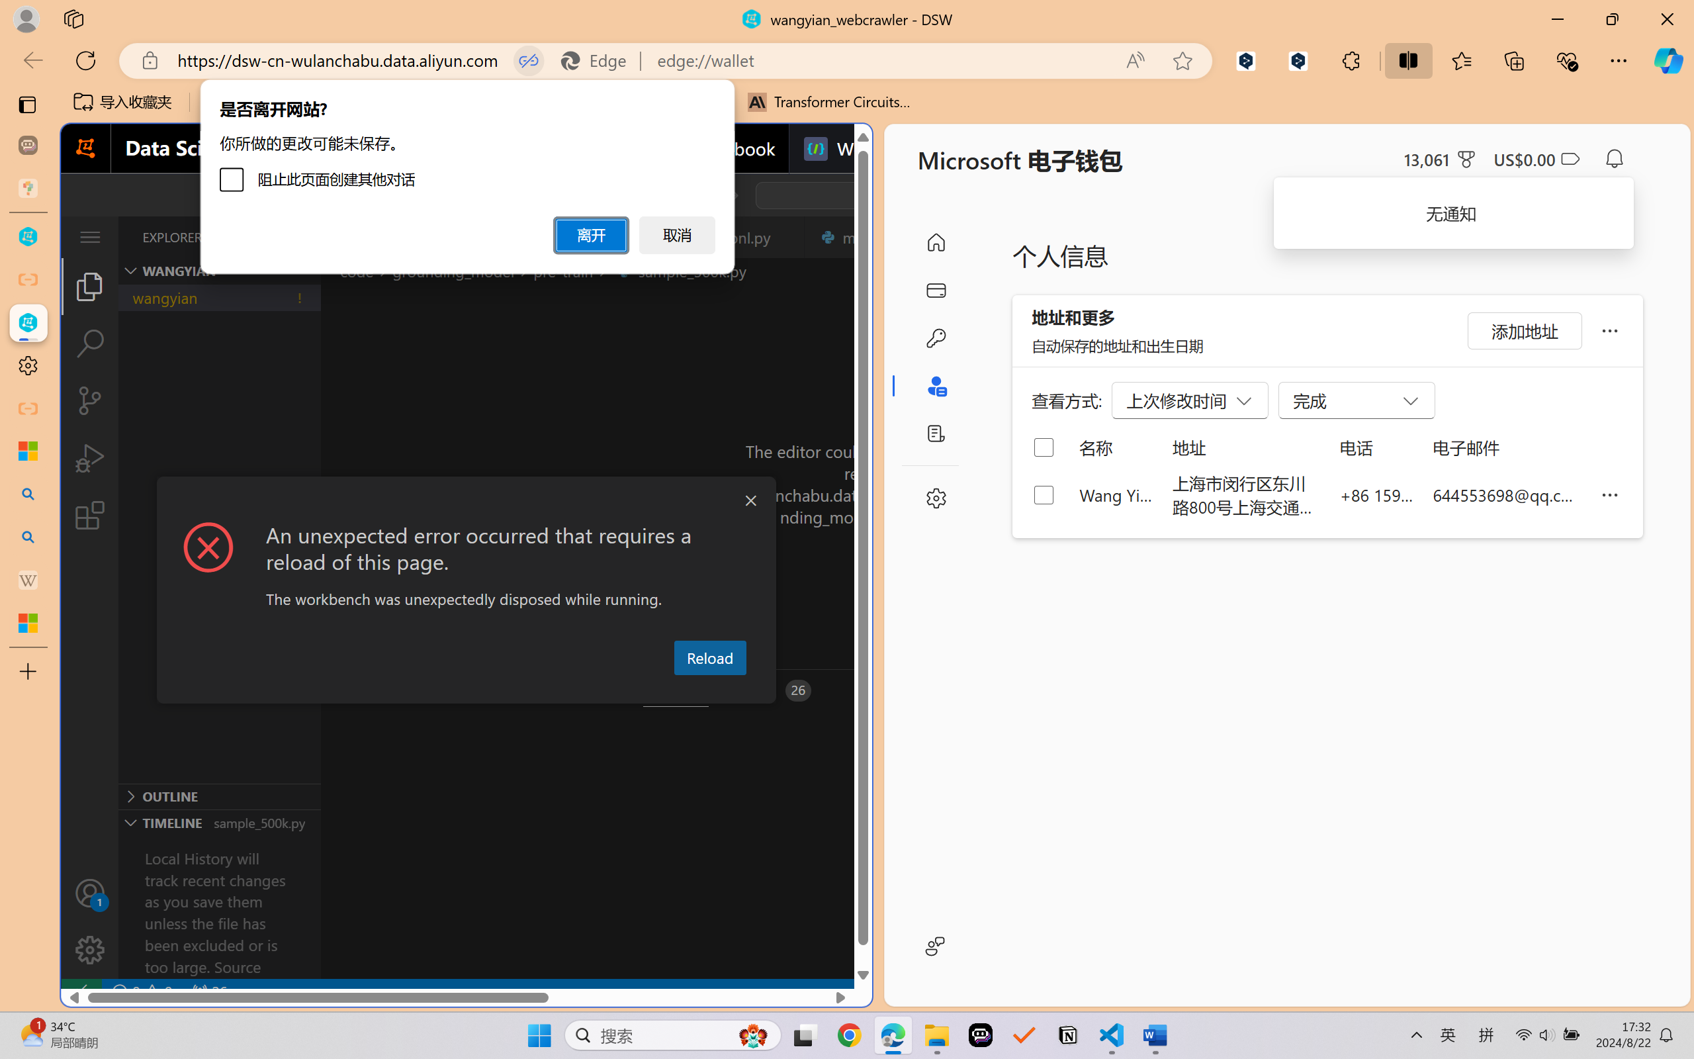  What do you see at coordinates (772, 690) in the screenshot?
I see `Ports - 26 forwarded ports` at bounding box center [772, 690].